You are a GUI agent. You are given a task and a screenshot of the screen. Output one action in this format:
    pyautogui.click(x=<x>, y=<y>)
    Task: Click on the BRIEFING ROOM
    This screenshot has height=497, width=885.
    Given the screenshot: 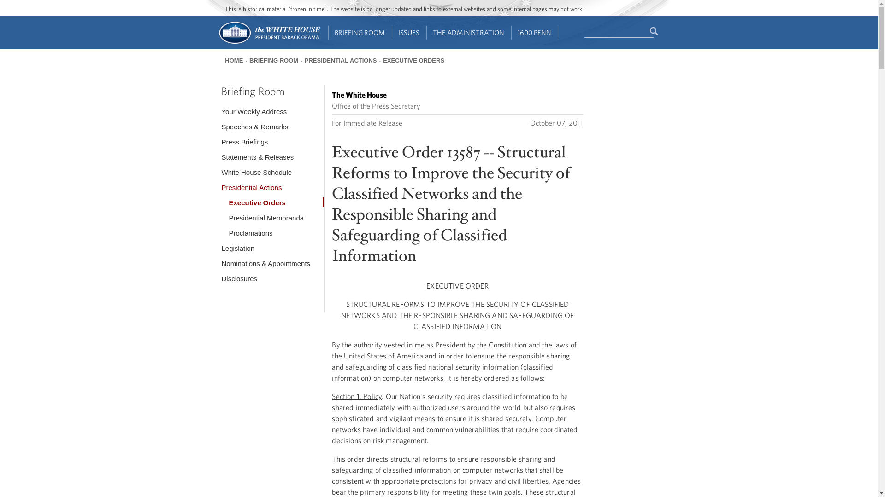 What is the action you would take?
    pyautogui.click(x=360, y=33)
    